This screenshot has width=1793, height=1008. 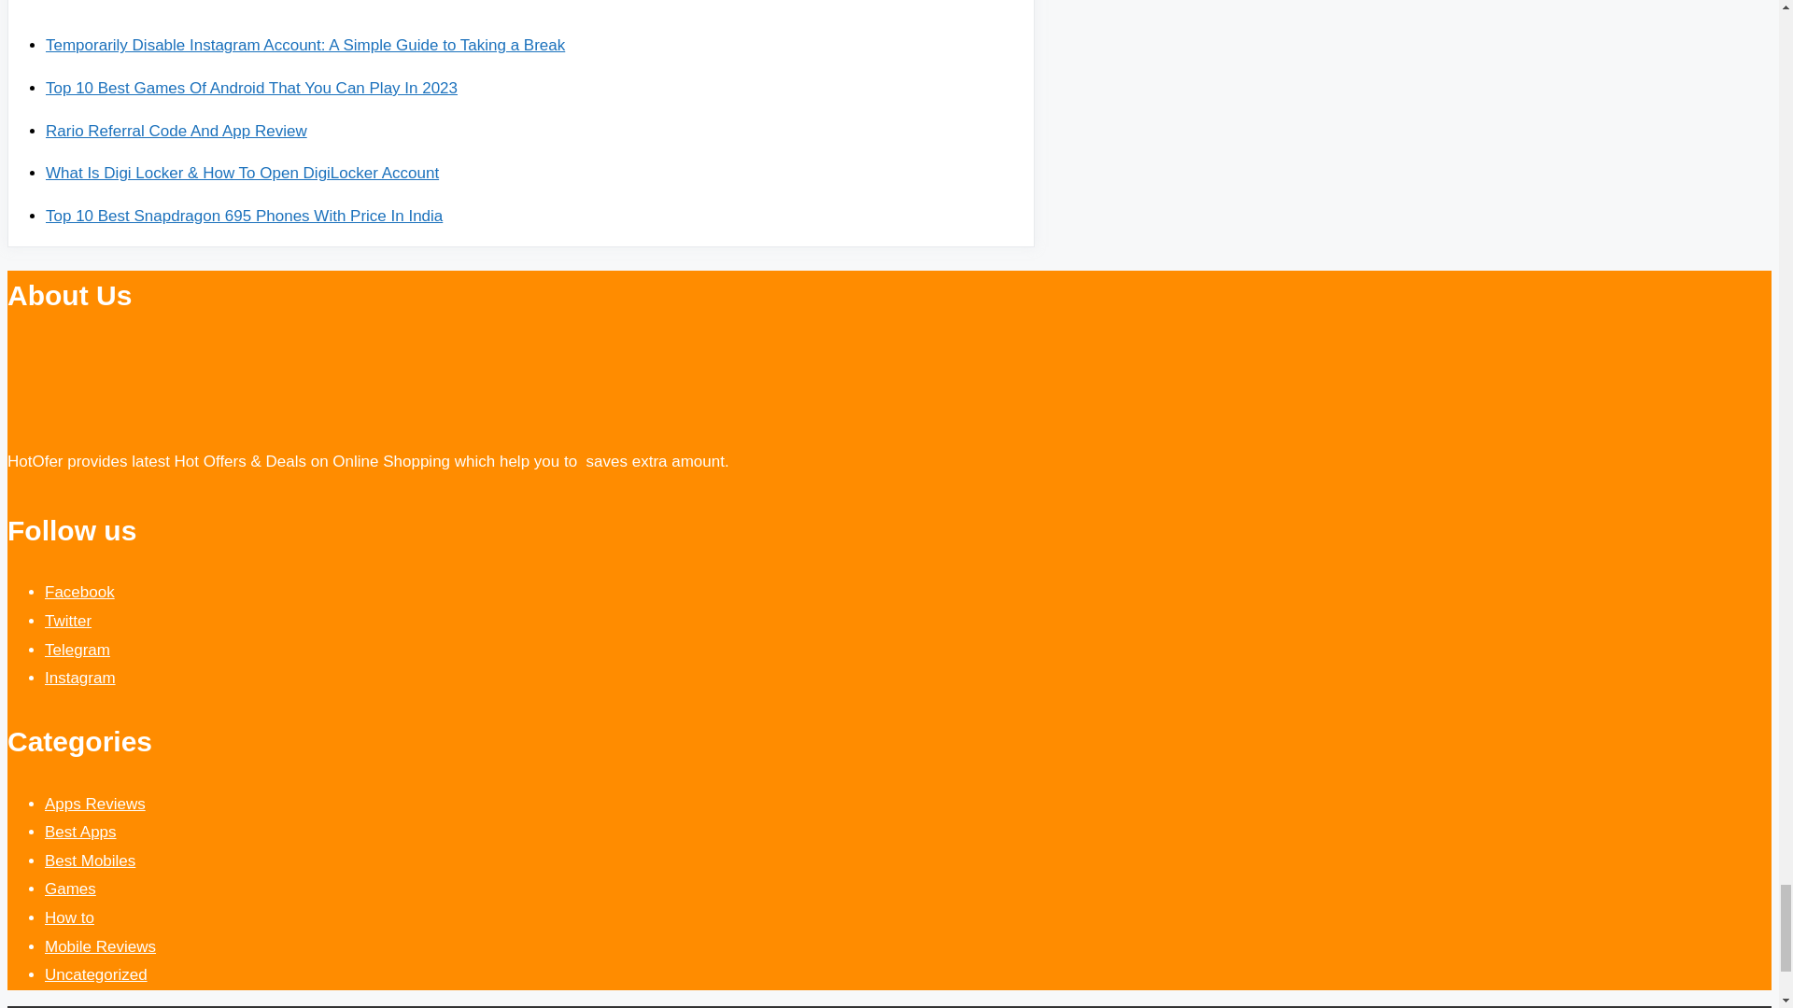 What do you see at coordinates (90, 861) in the screenshot?
I see `Best Mobiles` at bounding box center [90, 861].